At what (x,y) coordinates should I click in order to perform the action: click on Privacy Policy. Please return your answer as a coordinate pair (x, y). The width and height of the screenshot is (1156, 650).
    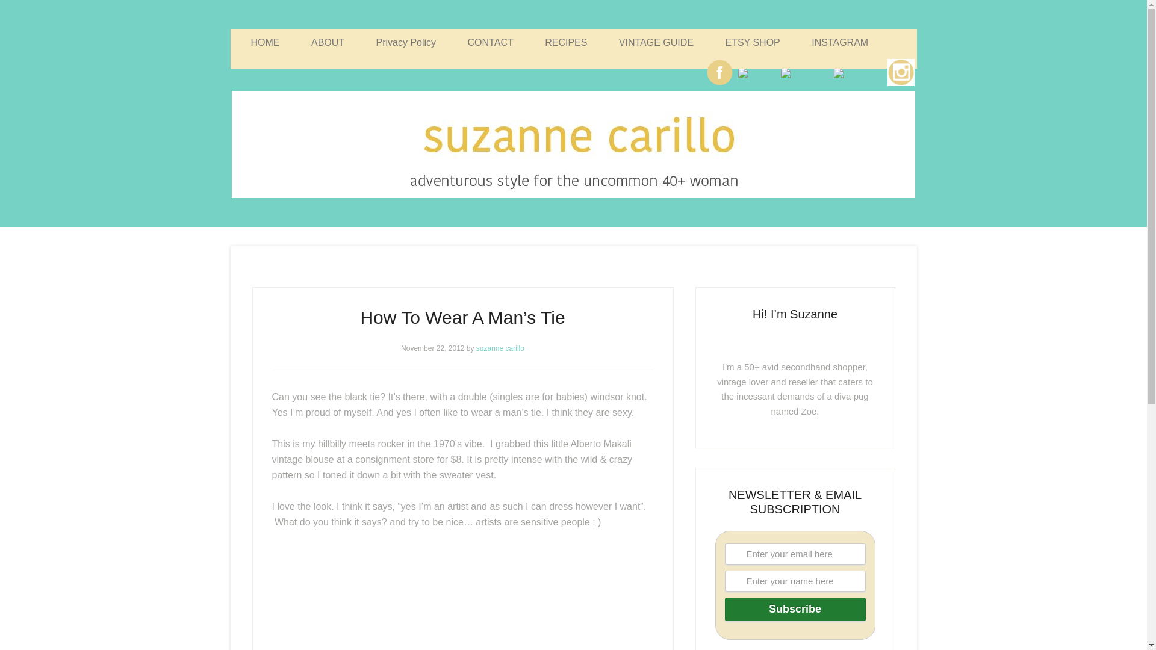
    Looking at the image, I should click on (406, 42).